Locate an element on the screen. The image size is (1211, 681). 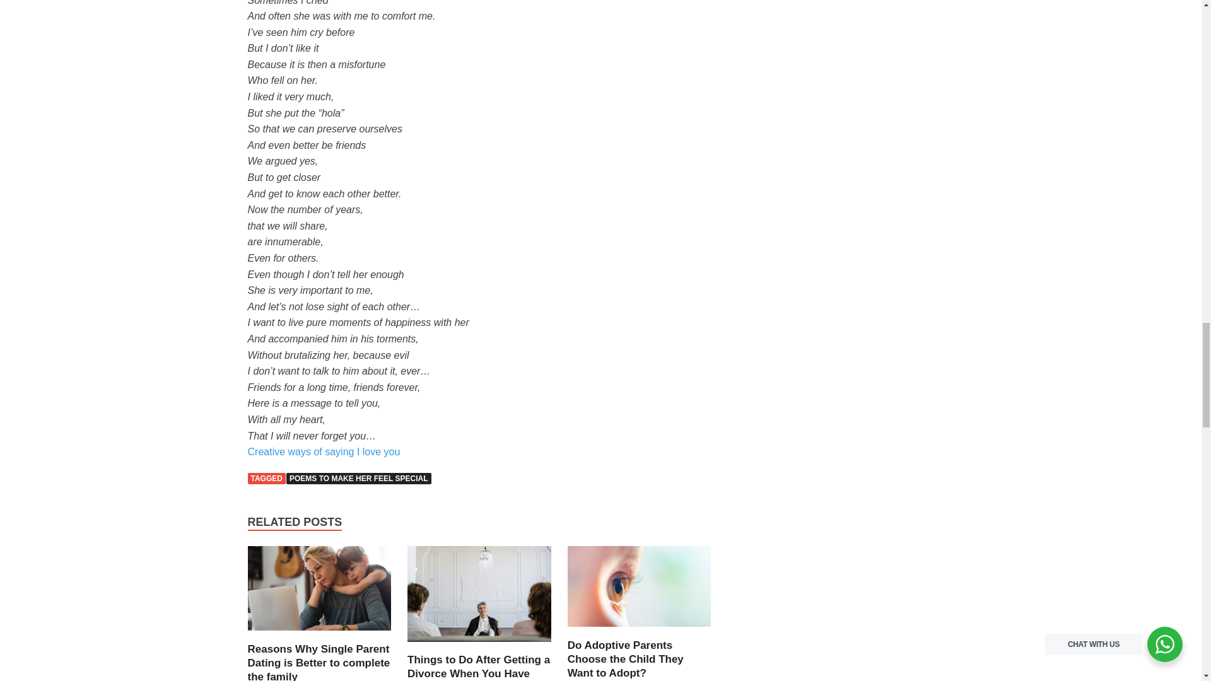
Do Adoptive Parents Choose the Child They Want to Adopt? is located at coordinates (626, 659).